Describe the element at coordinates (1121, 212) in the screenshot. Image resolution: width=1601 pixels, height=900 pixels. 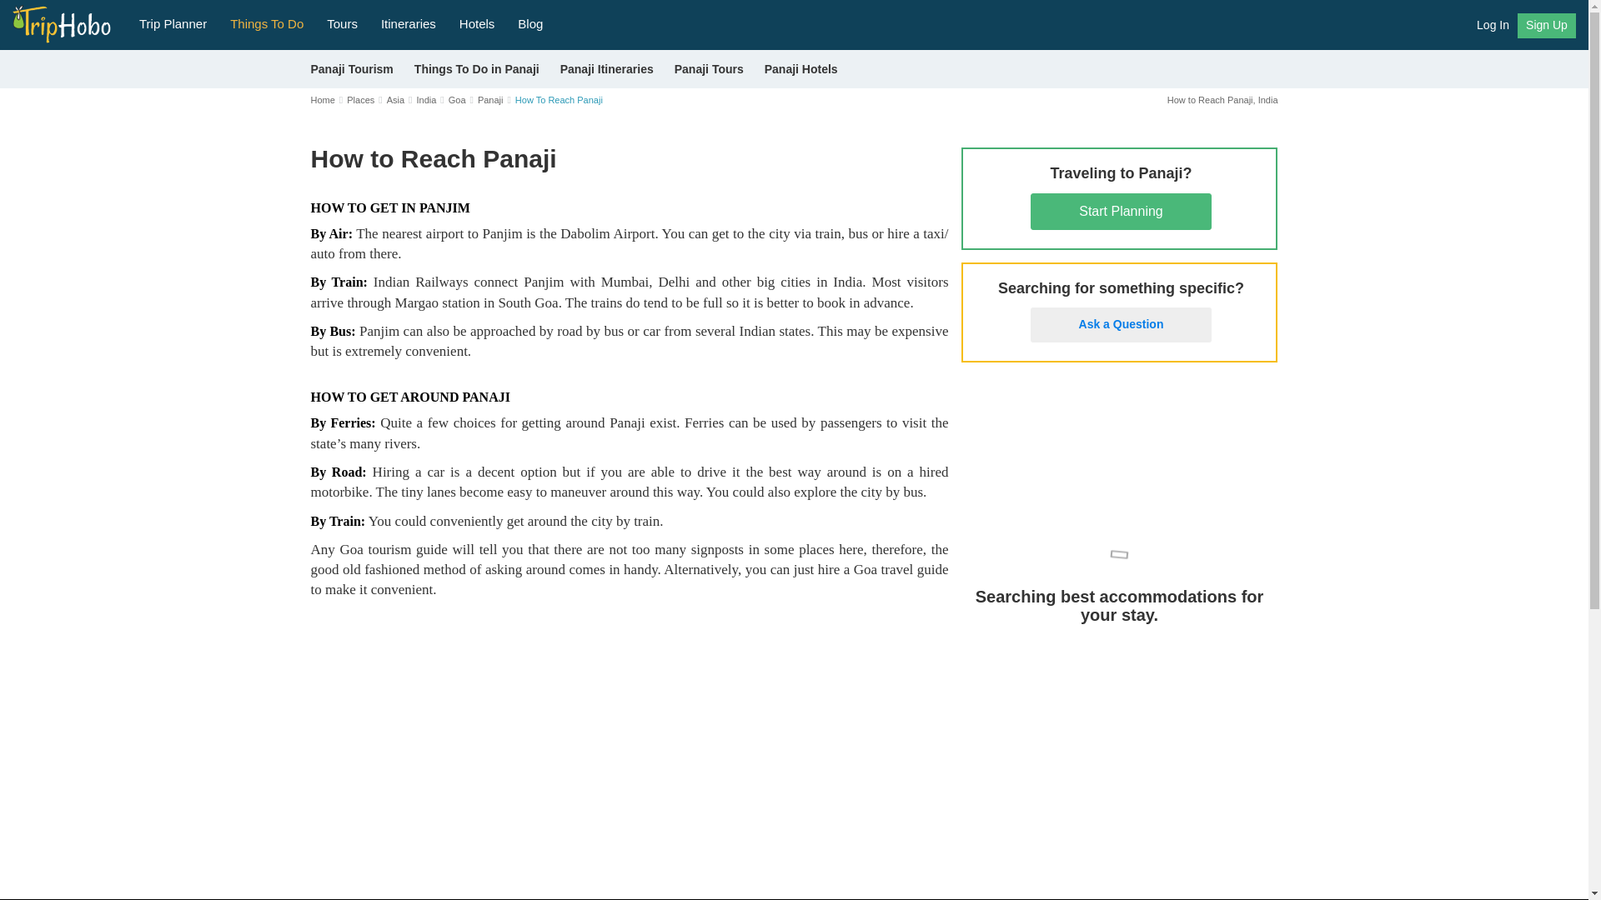
I see `Start Planning` at that location.